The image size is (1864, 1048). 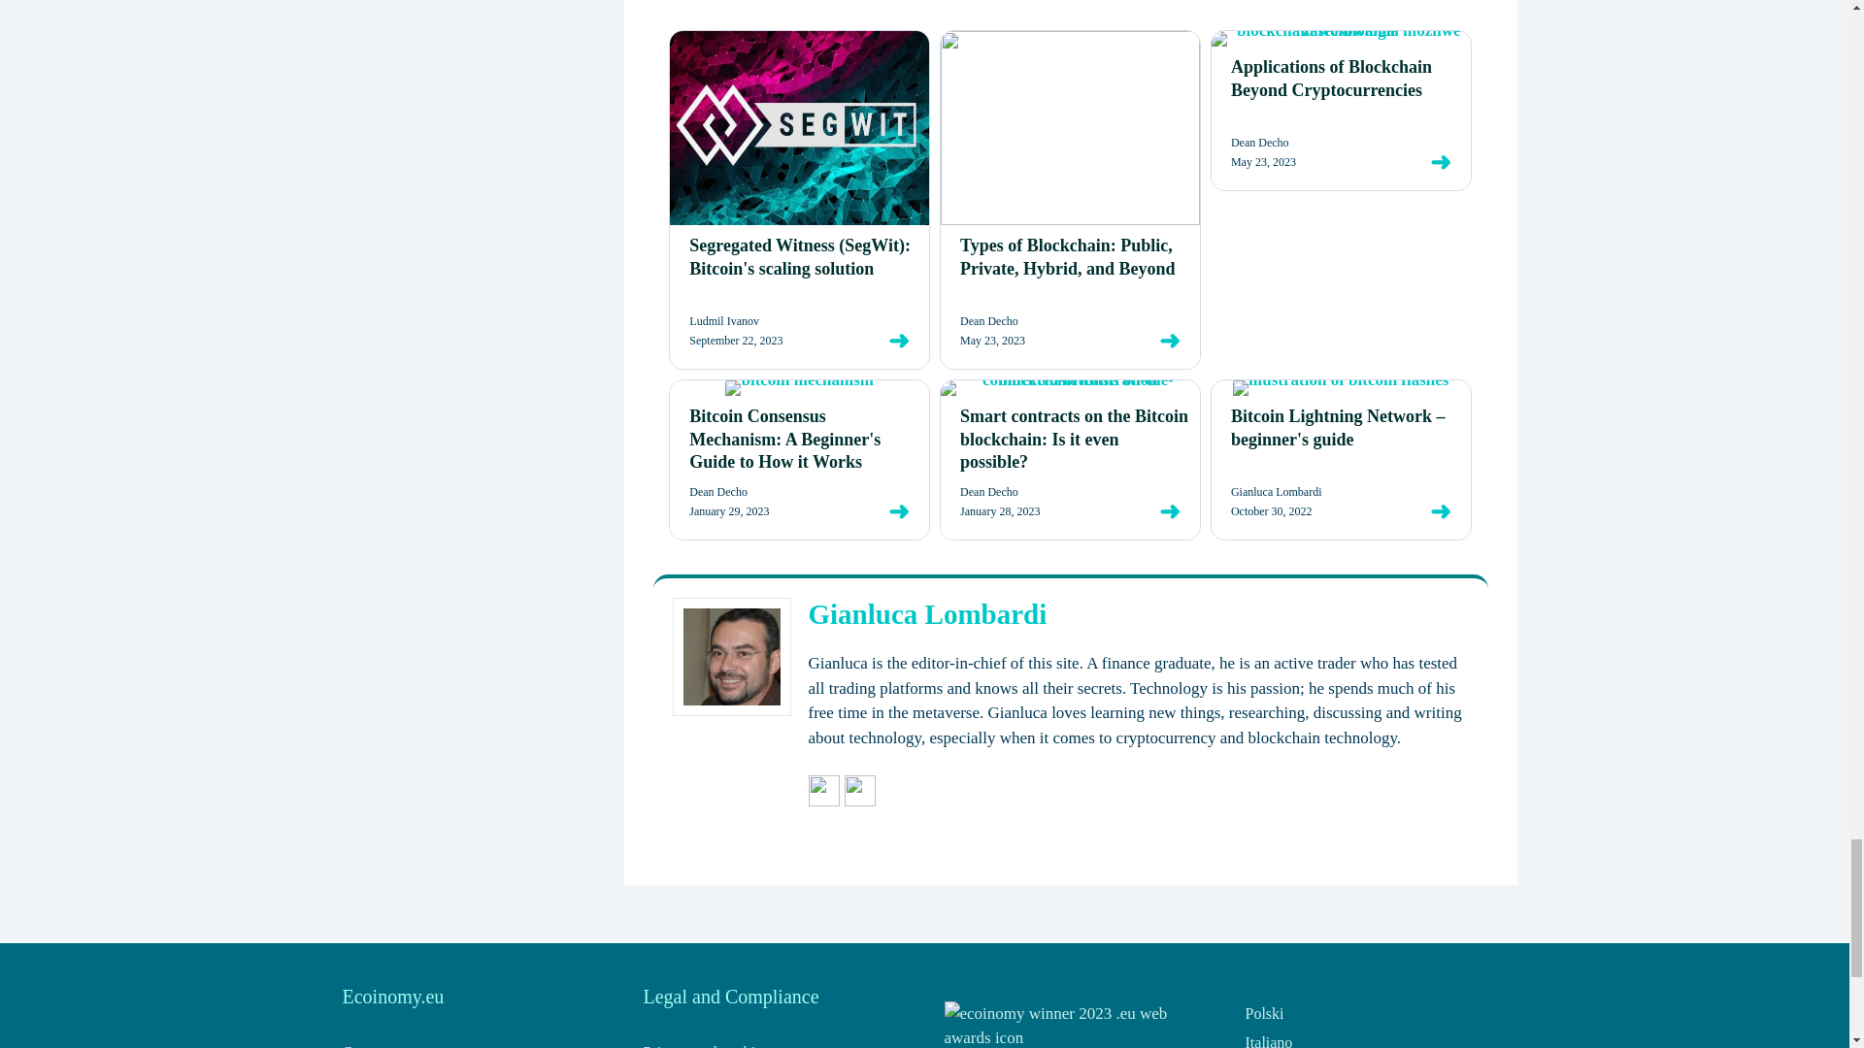 I want to click on Send Gianluca Lombardi Mail, so click(x=823, y=378).